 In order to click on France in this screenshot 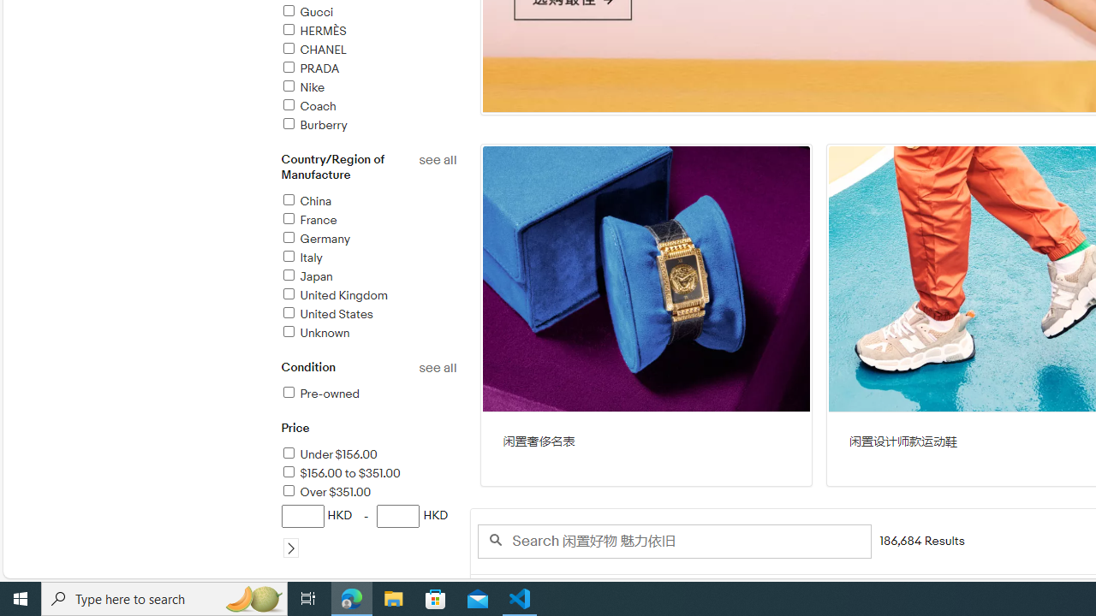, I will do `click(368, 221)`.